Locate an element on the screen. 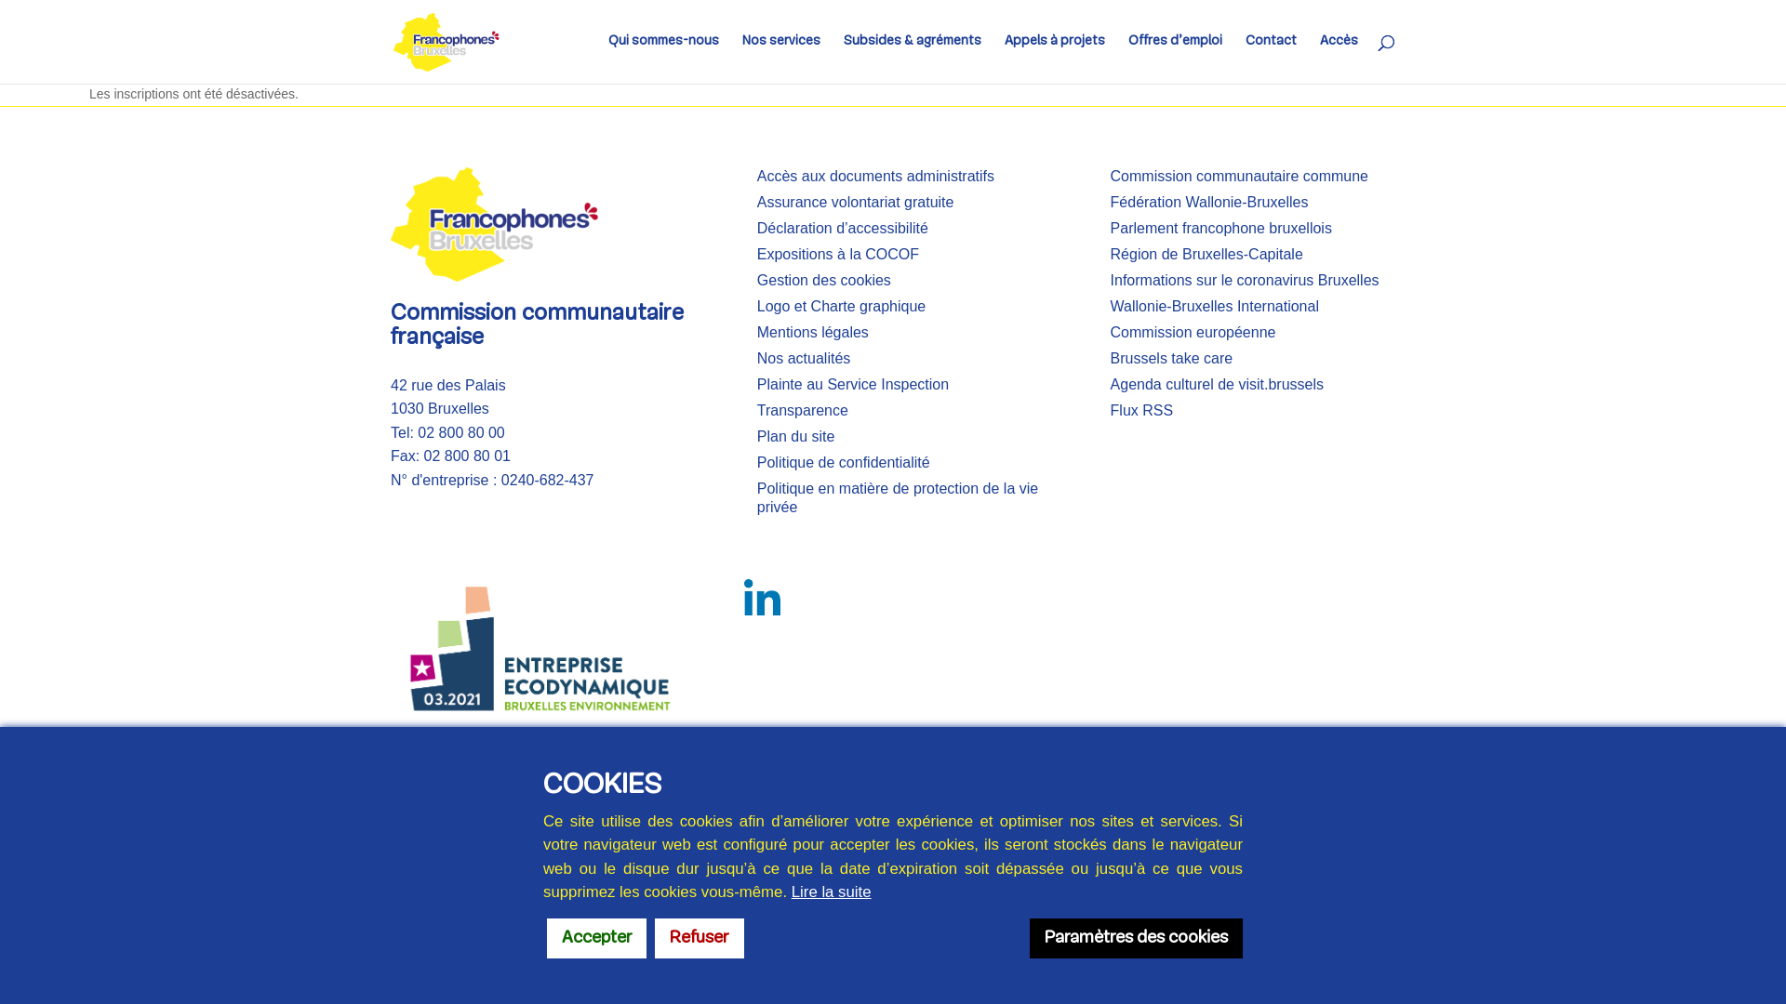 Image resolution: width=1786 pixels, height=1004 pixels. Agenda culturel de visit.brussels is located at coordinates (1217, 385).